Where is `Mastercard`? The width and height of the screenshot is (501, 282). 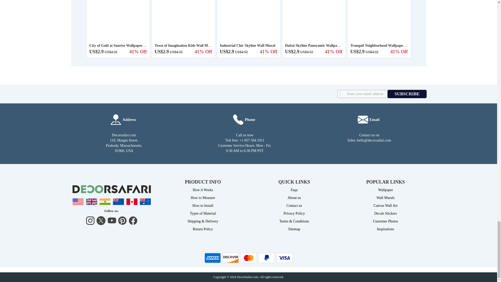 Mastercard is located at coordinates (248, 258).